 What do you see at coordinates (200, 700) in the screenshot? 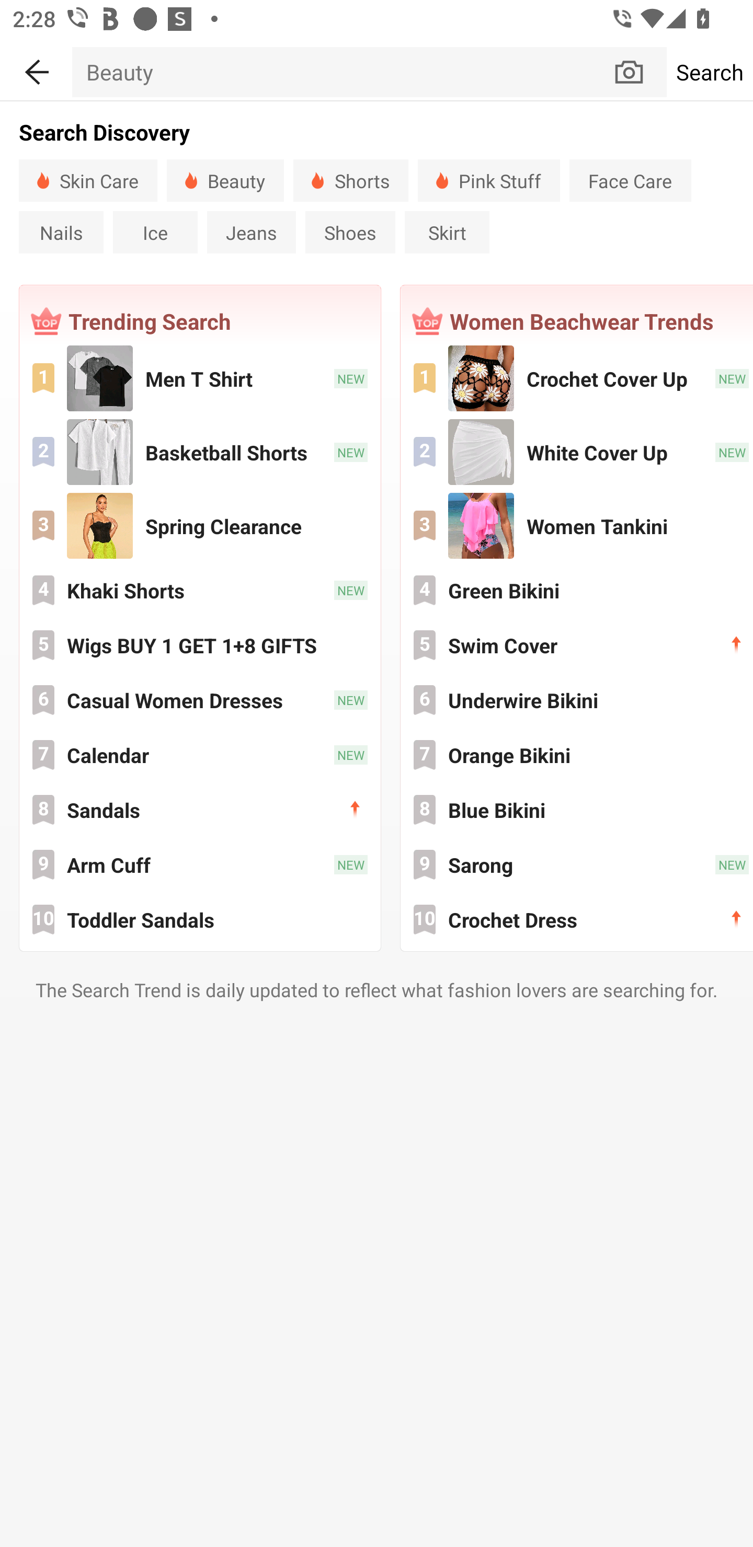
I see `Casual Women Dresses 6 Casual Women Dresses NEW` at bounding box center [200, 700].